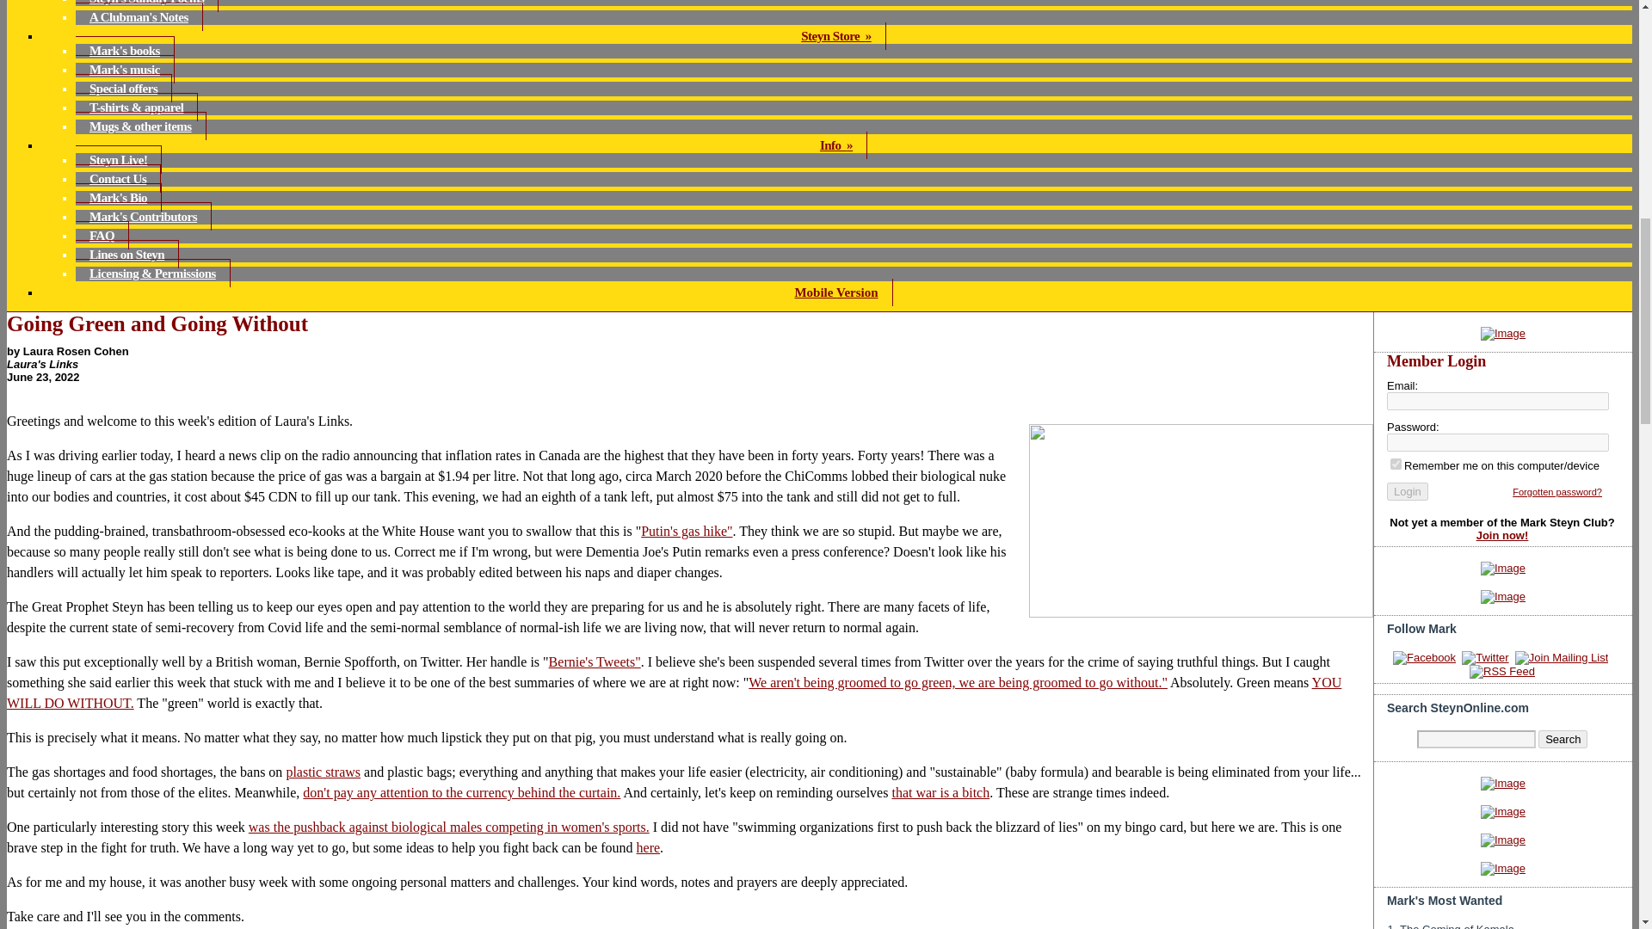 The image size is (1652, 929). I want to click on persist, so click(1396, 464).